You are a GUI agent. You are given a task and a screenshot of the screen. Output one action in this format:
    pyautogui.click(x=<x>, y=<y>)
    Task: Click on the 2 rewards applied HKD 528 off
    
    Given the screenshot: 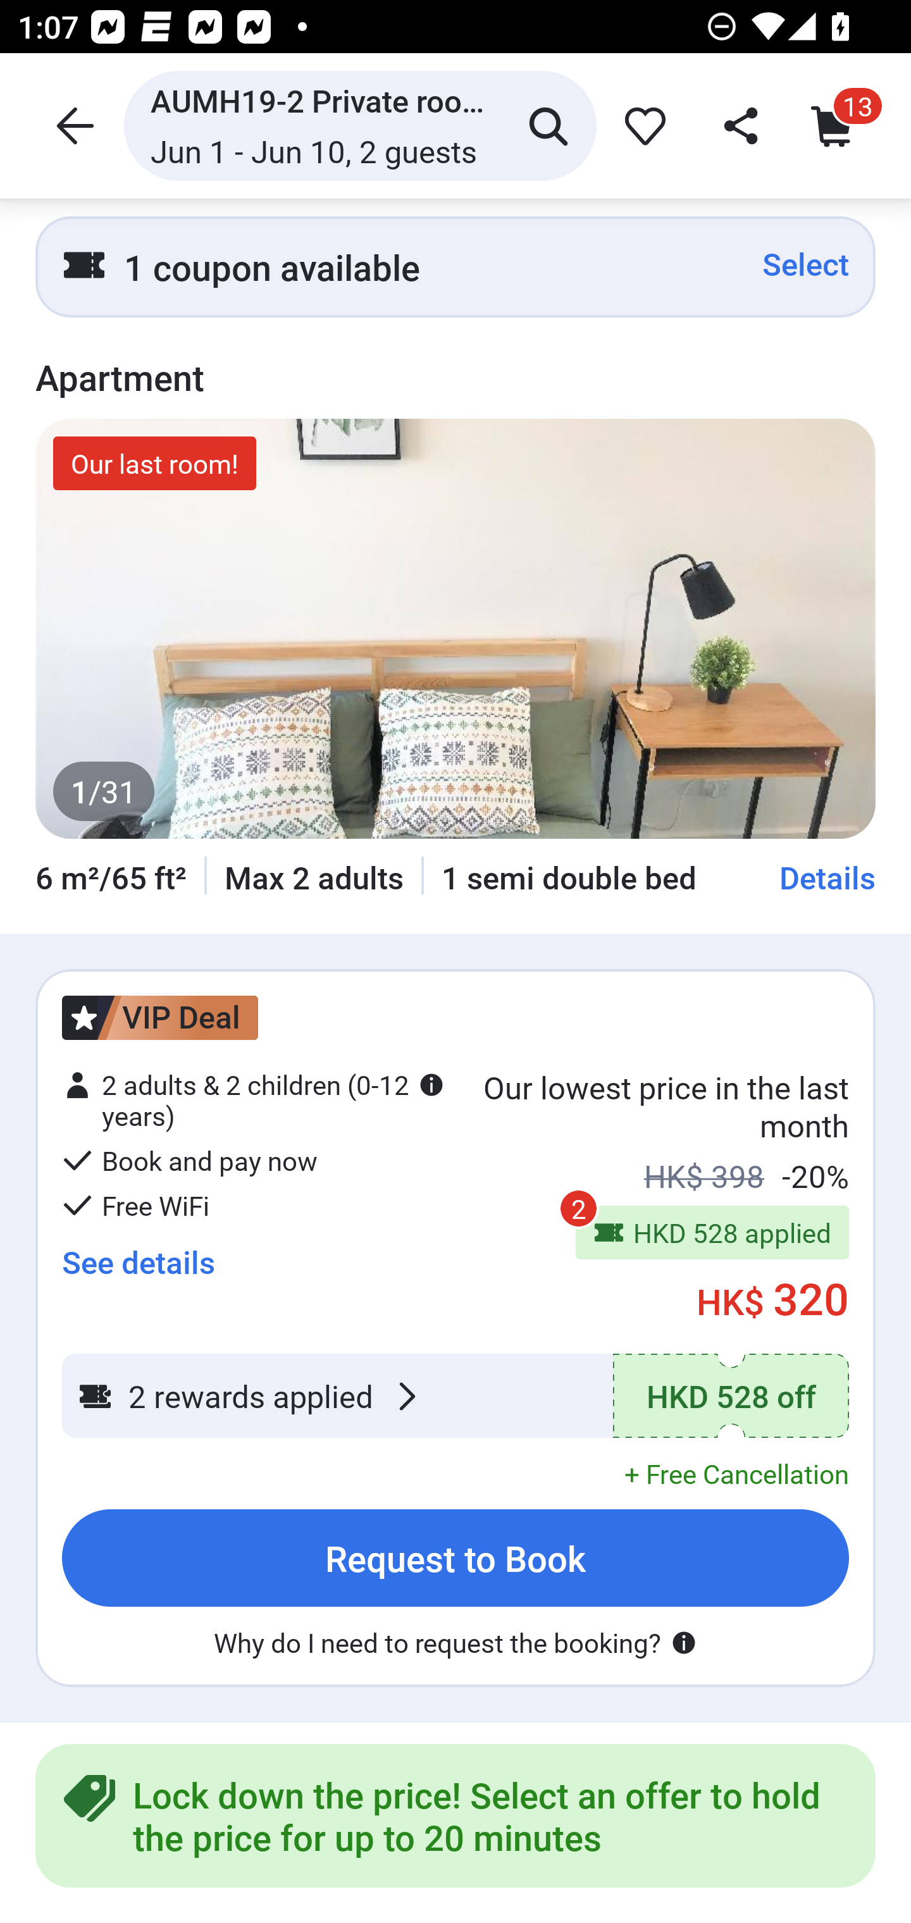 What is the action you would take?
    pyautogui.click(x=455, y=1395)
    